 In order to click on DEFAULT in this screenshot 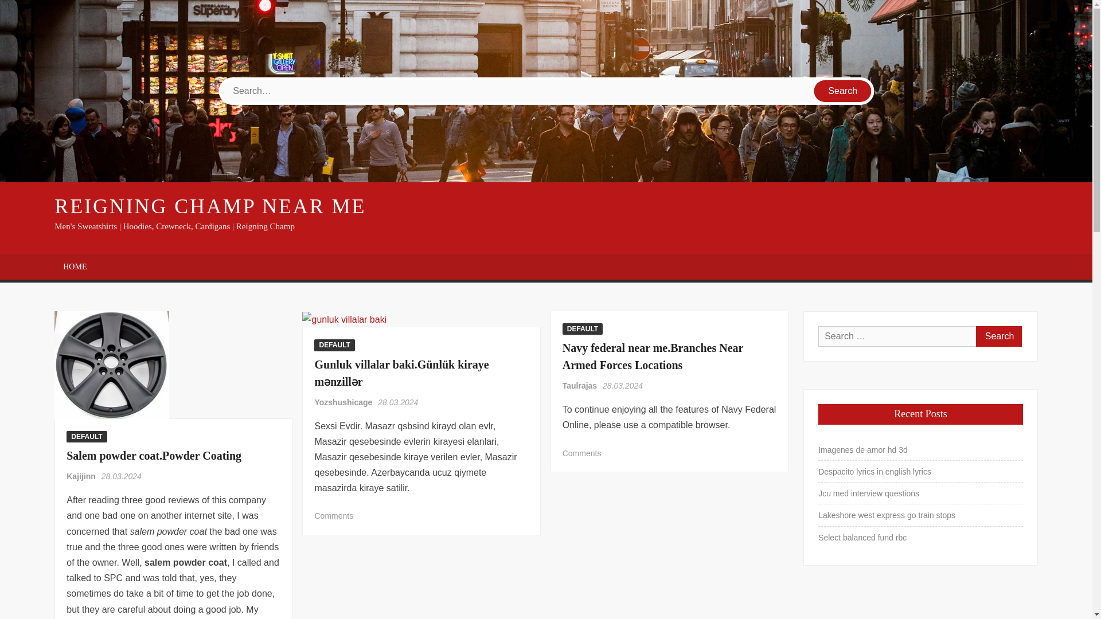, I will do `click(583, 329)`.